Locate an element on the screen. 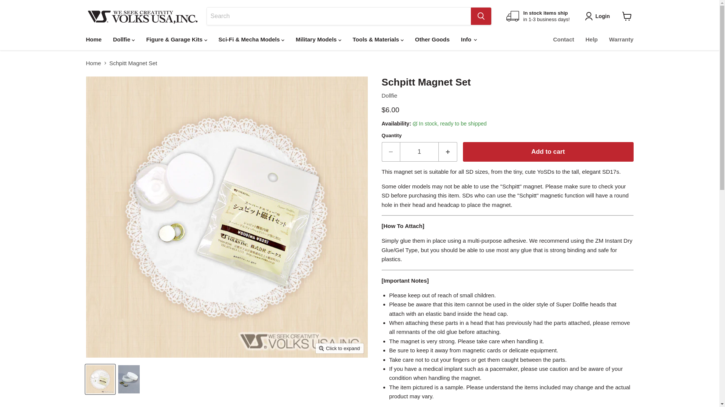 Image resolution: width=725 pixels, height=407 pixels. Home is located at coordinates (419, 151).